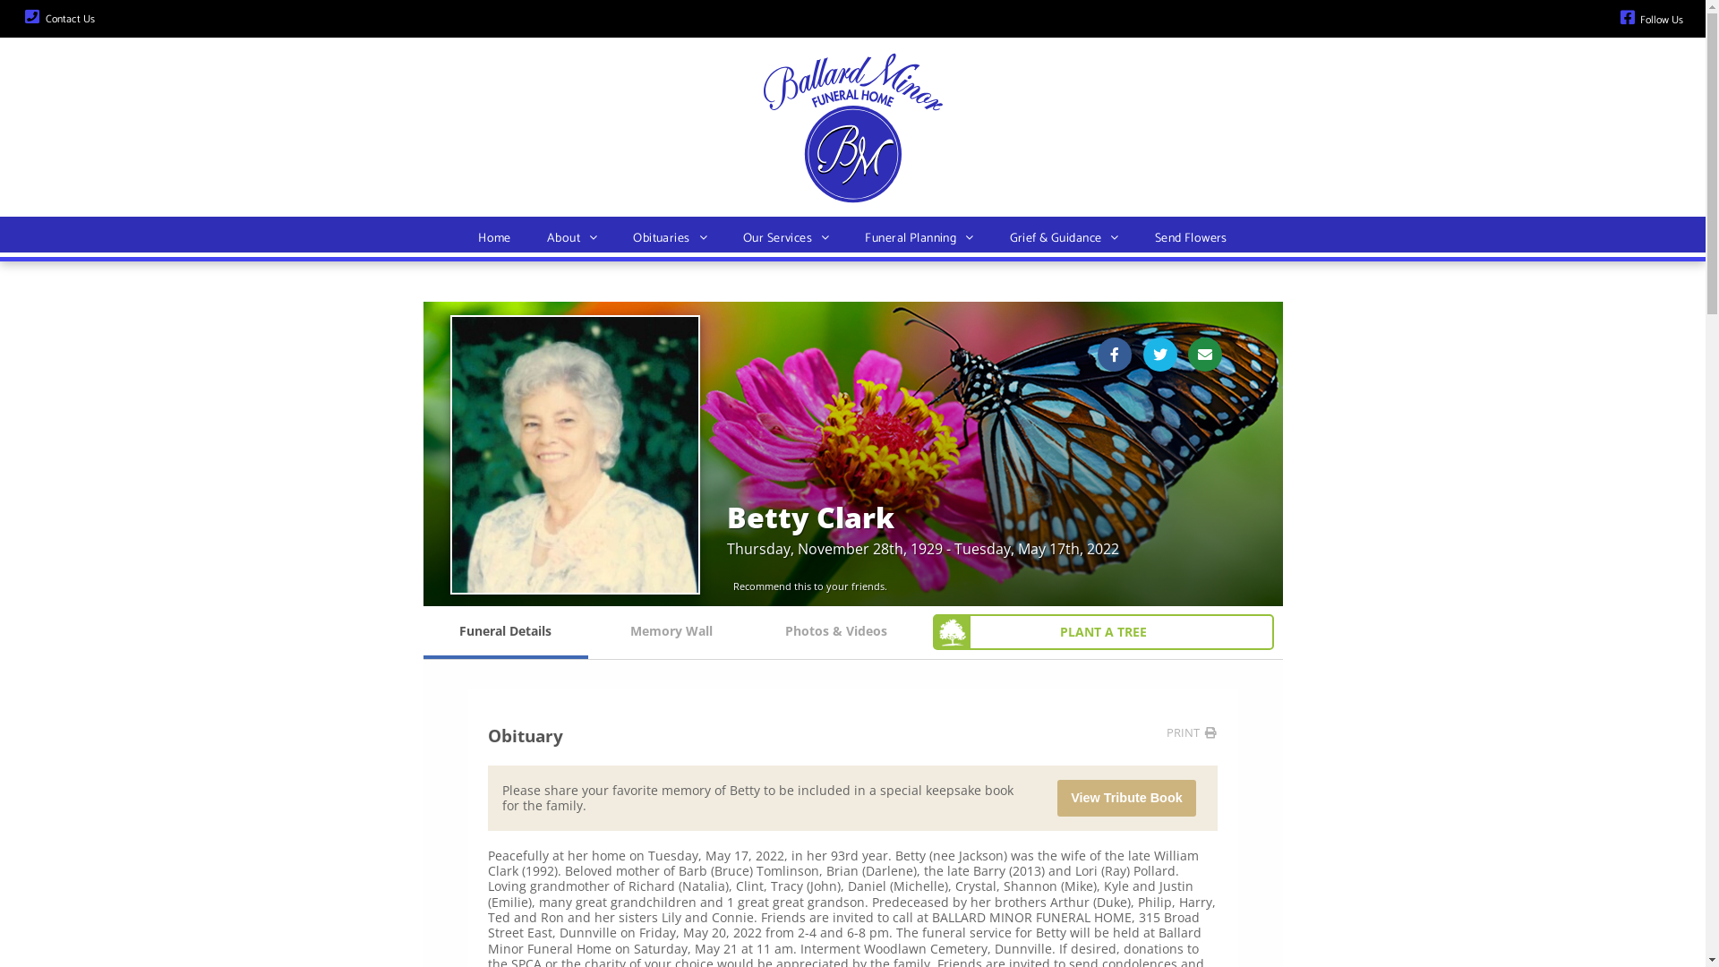  What do you see at coordinates (573, 238) in the screenshot?
I see `About` at bounding box center [573, 238].